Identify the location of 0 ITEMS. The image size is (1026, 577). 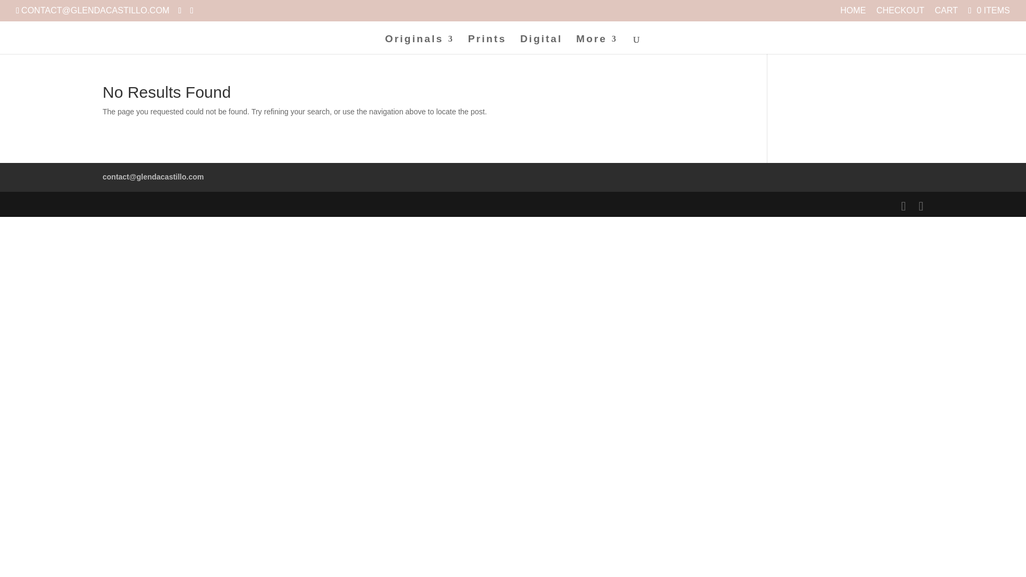
(988, 10).